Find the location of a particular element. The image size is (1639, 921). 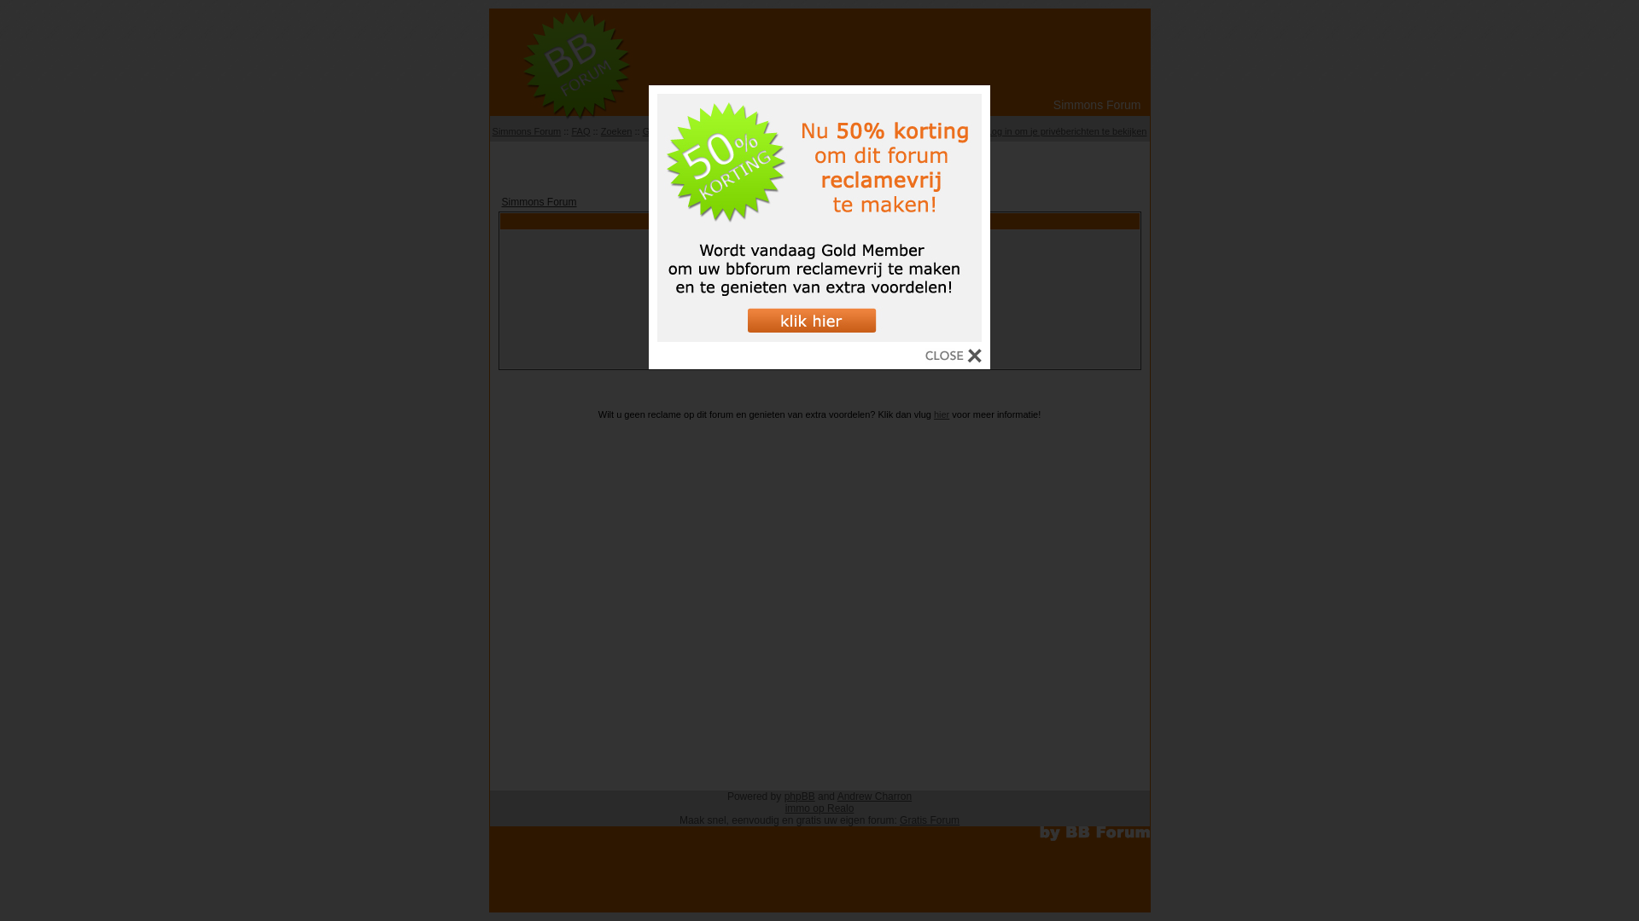

Registreren is located at coordinates (869, 131).